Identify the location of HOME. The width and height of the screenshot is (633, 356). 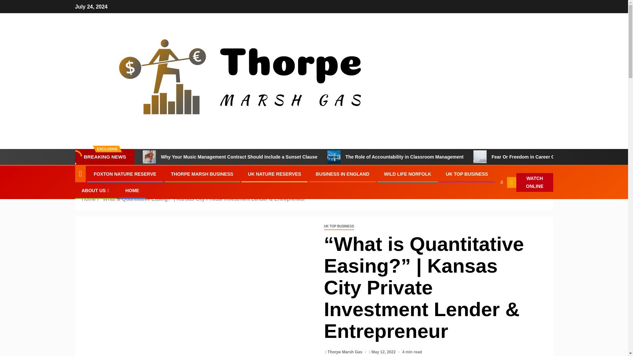
(132, 191).